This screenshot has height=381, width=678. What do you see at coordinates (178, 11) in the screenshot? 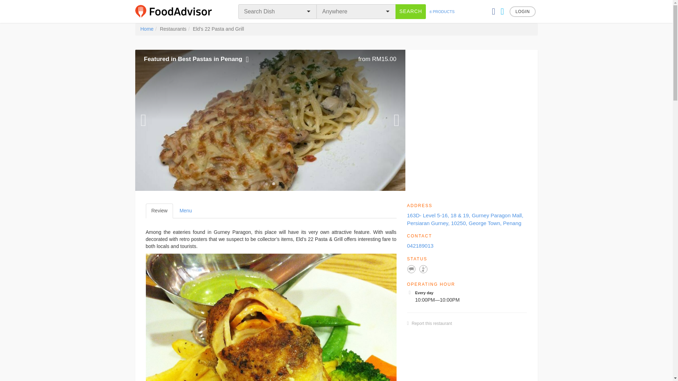
I see `Home` at bounding box center [178, 11].